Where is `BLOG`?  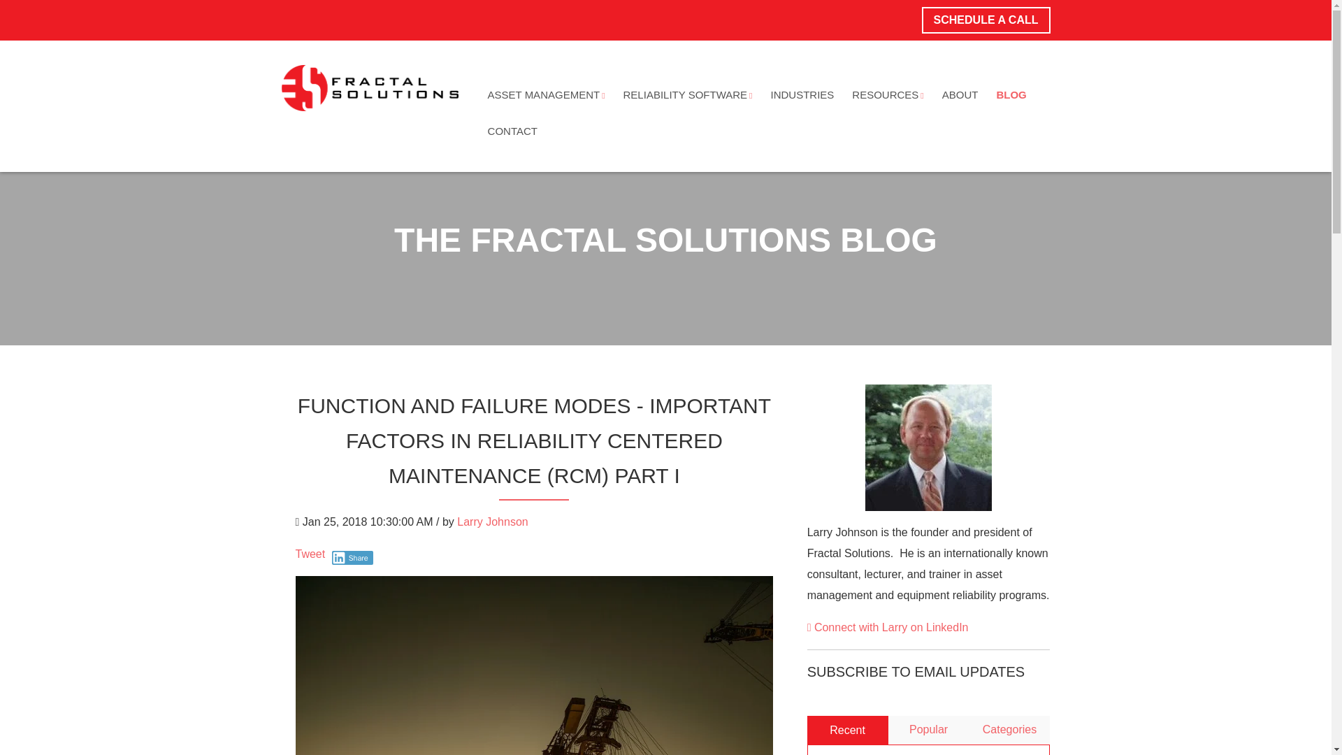
BLOG is located at coordinates (1011, 95).